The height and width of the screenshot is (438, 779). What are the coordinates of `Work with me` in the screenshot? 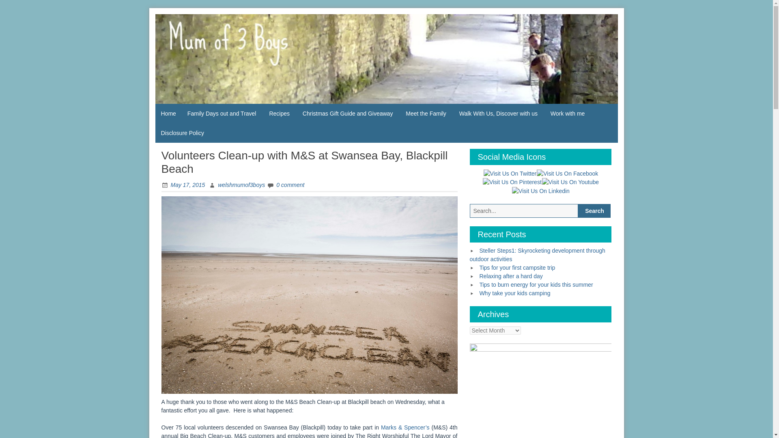 It's located at (567, 113).